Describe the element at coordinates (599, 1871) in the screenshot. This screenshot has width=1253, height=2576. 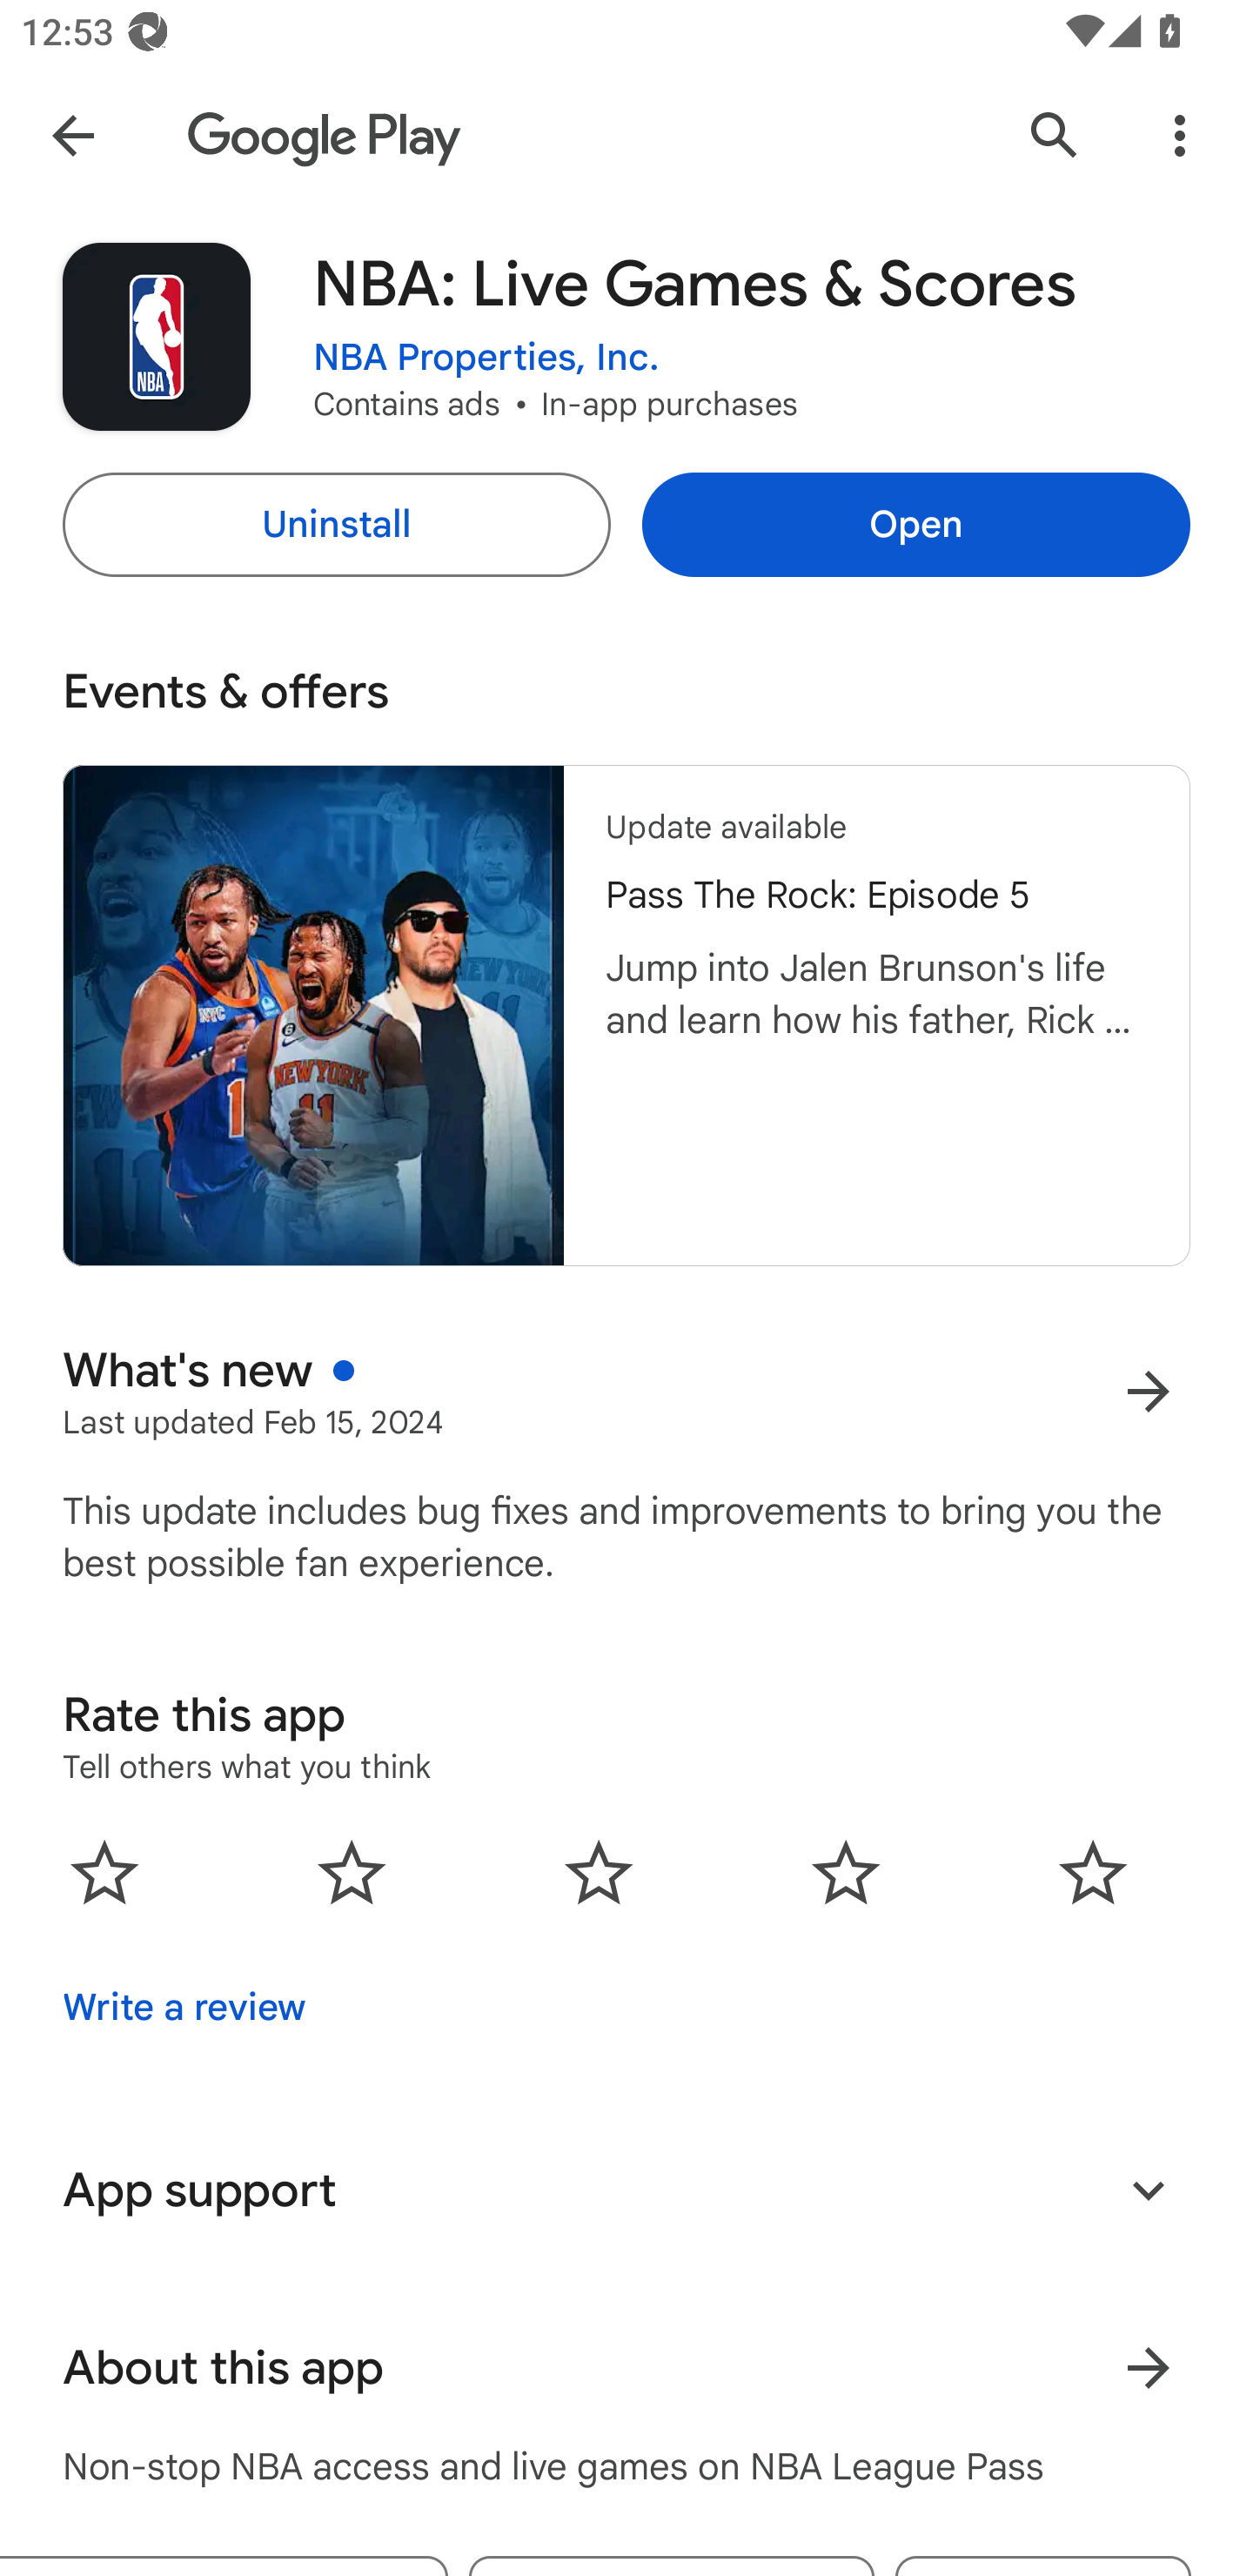
I see `0.0` at that location.